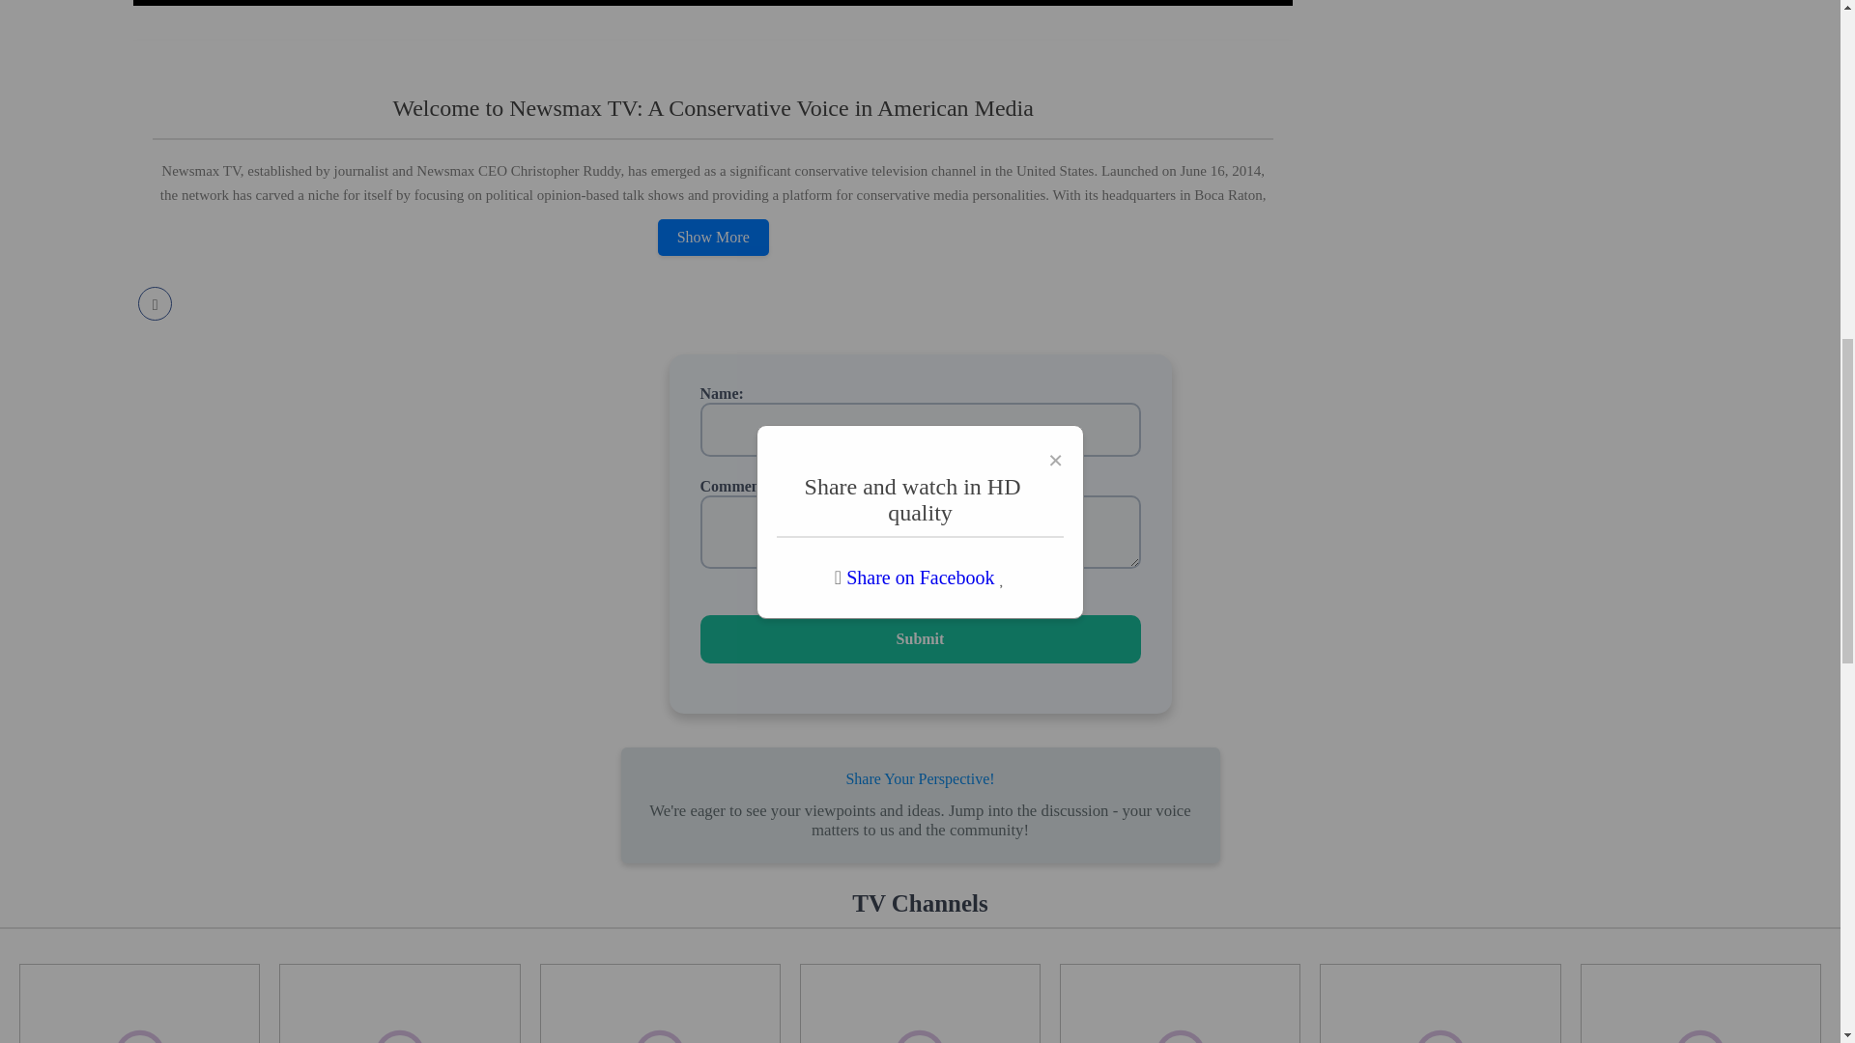  Describe the element at coordinates (660, 1002) in the screenshot. I see `MediaOne TV` at that location.